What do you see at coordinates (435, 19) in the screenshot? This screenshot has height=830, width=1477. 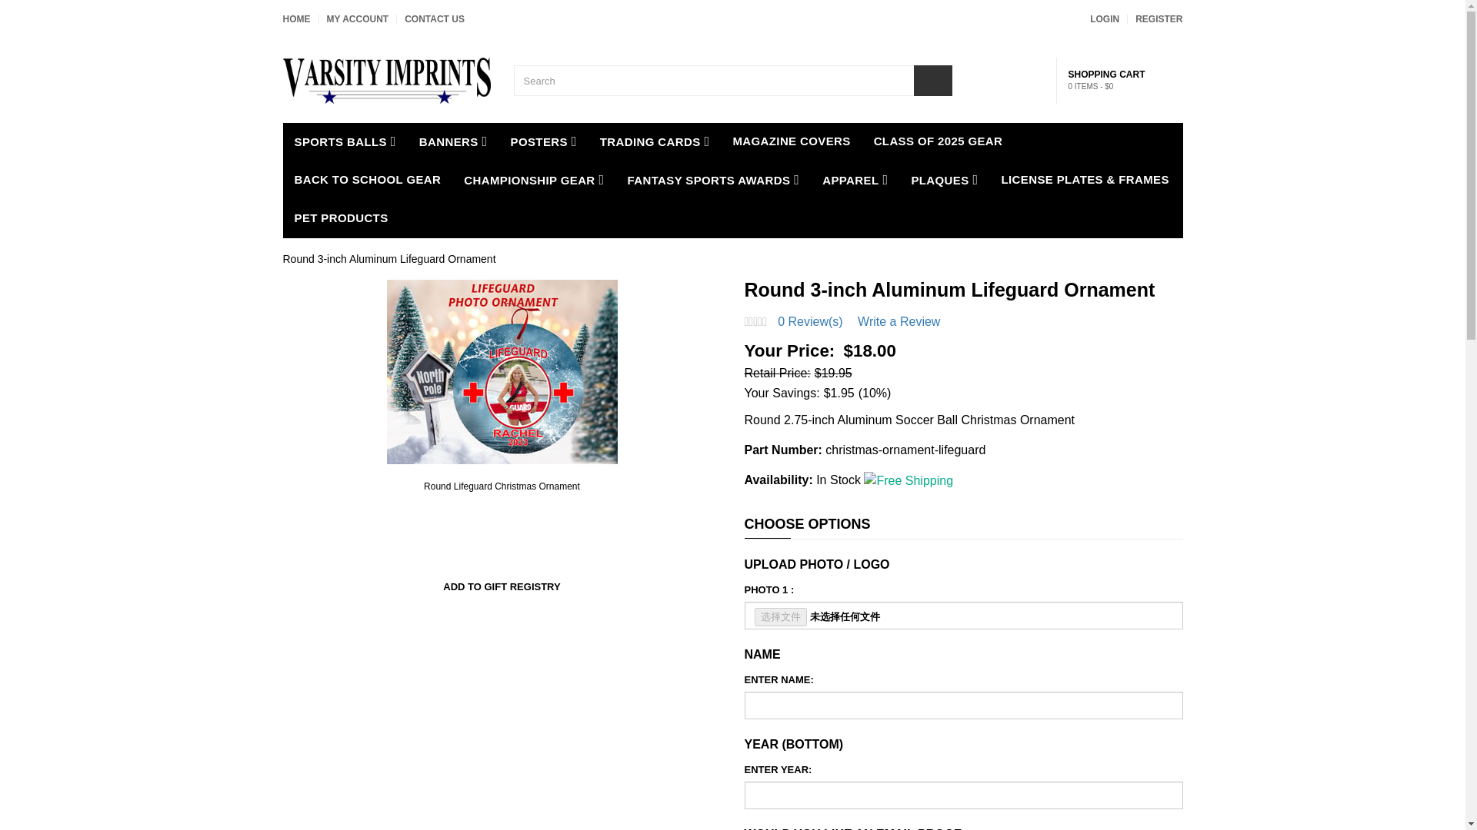 I see `CONTACT US` at bounding box center [435, 19].